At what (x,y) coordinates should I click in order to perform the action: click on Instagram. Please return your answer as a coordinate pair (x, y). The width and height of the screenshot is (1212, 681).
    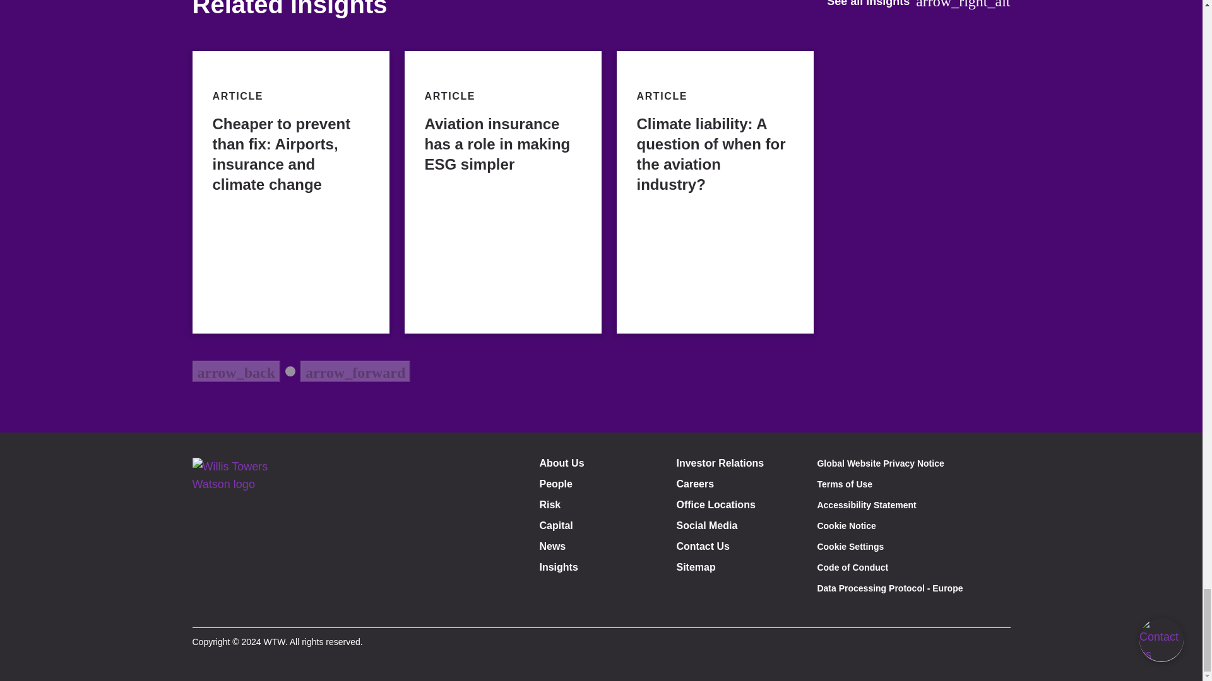
    Looking at the image, I should click on (266, 608).